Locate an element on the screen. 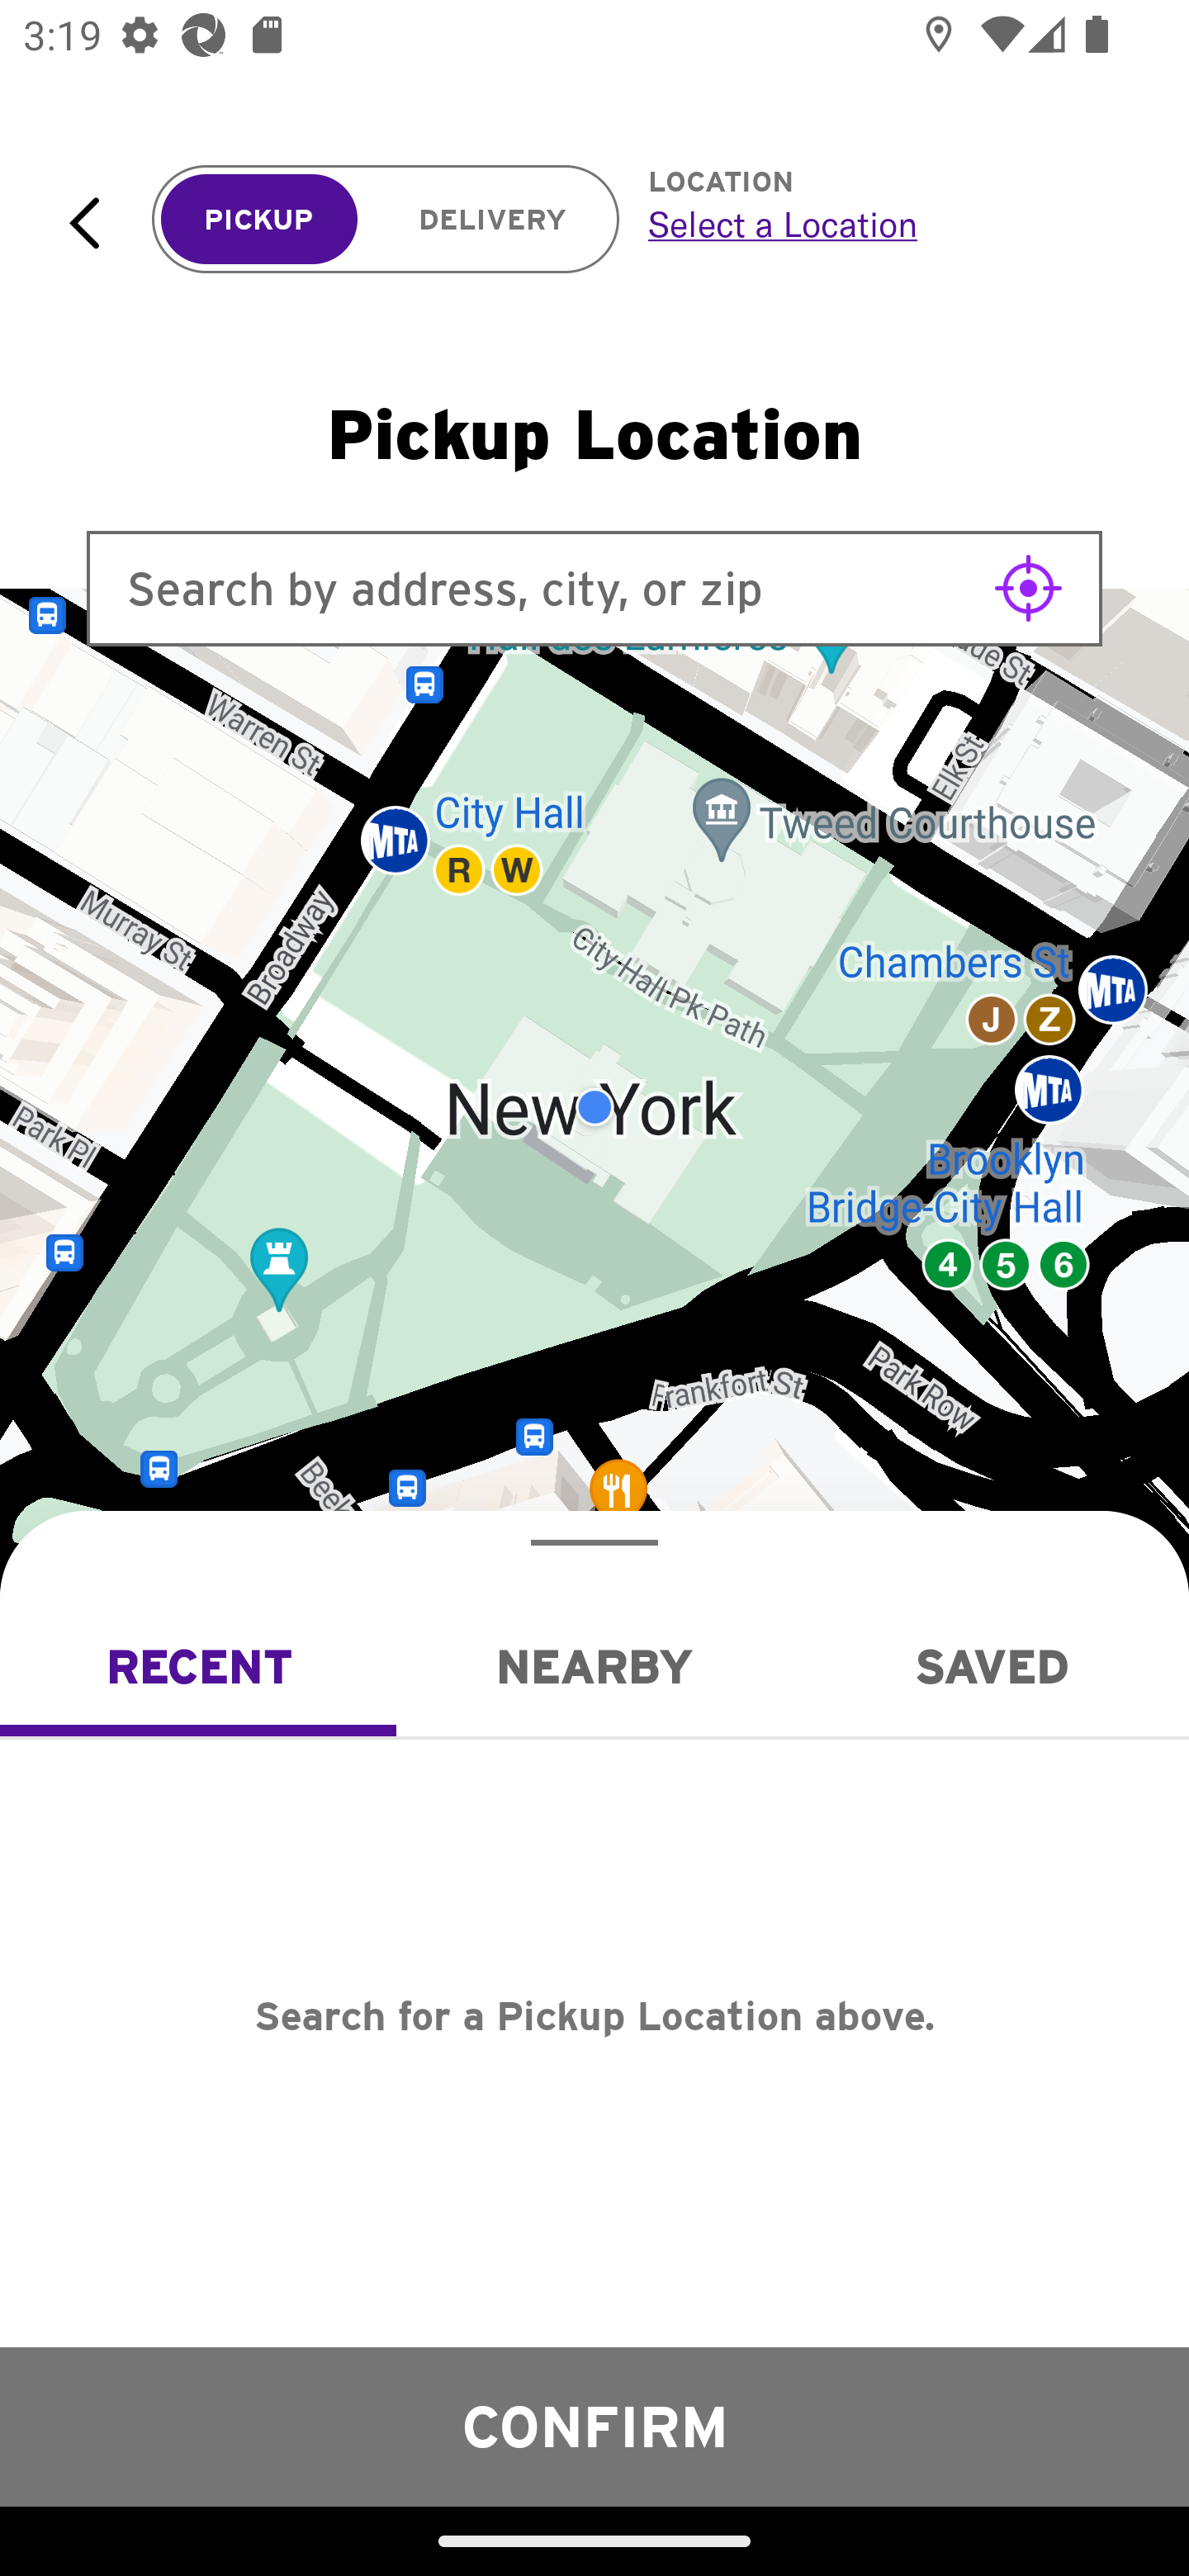 The height and width of the screenshot is (2576, 1189). Select a Location is located at coordinates (882, 224).